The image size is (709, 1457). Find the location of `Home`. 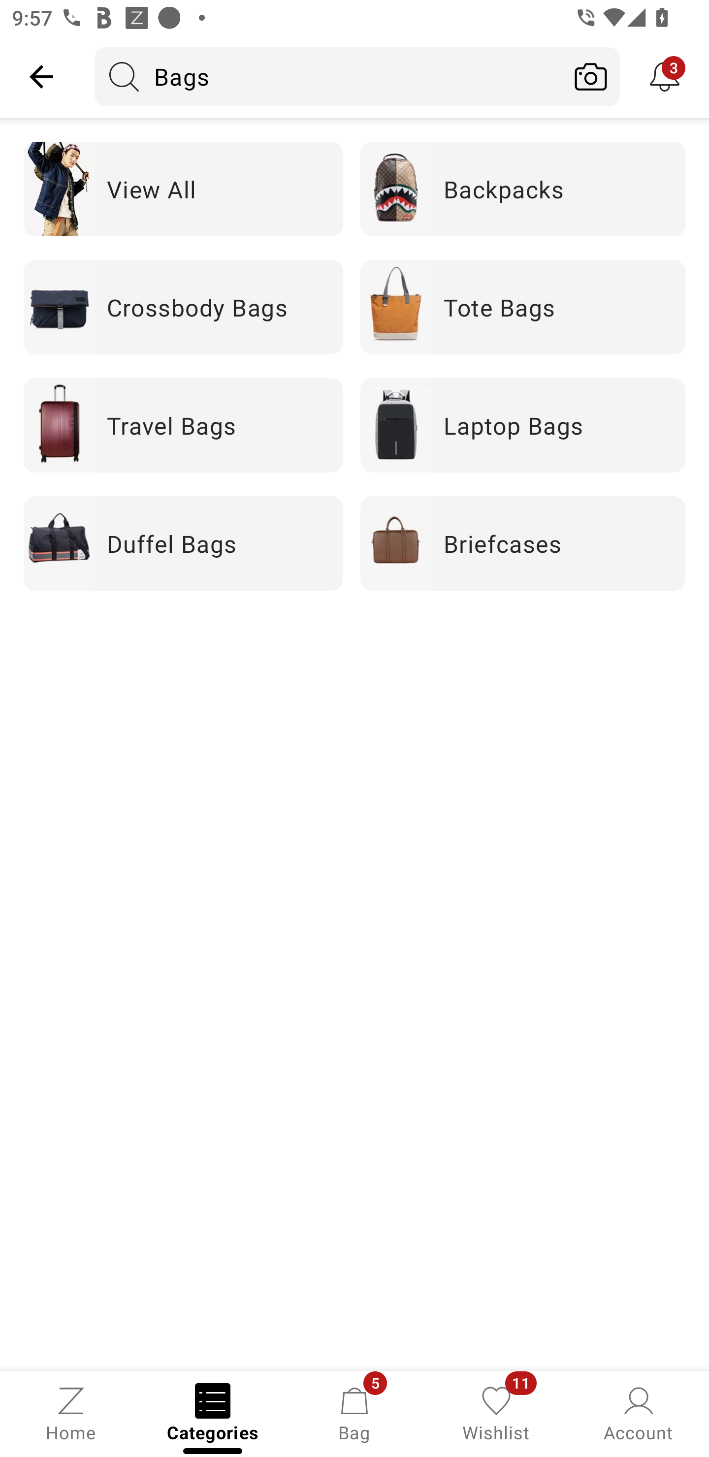

Home is located at coordinates (71, 1413).